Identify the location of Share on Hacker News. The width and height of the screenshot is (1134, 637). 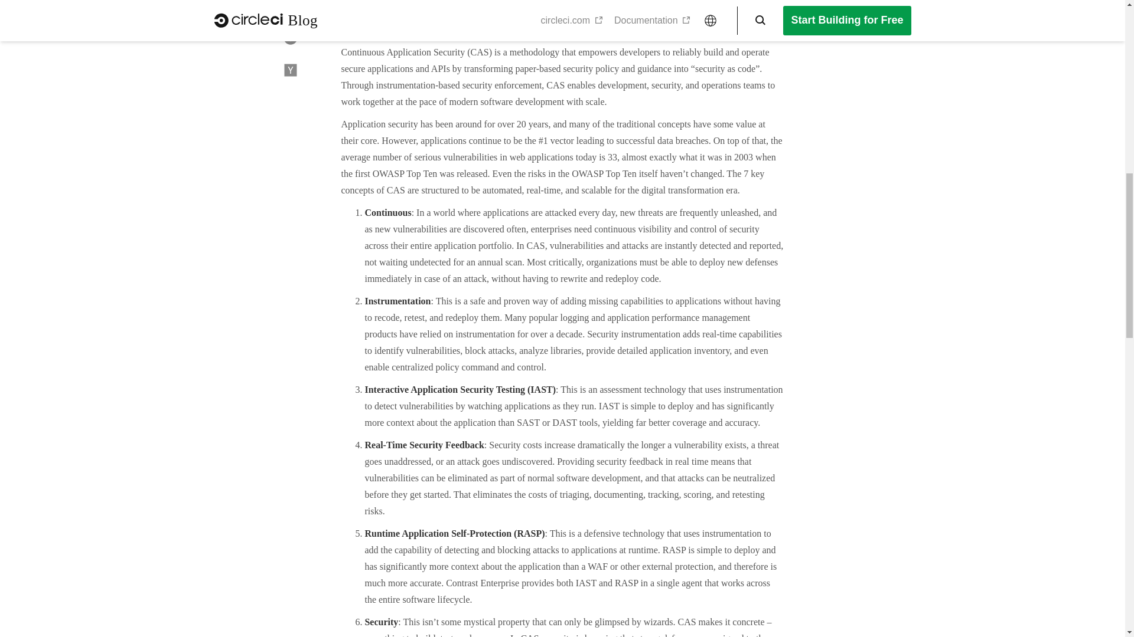
(291, 70).